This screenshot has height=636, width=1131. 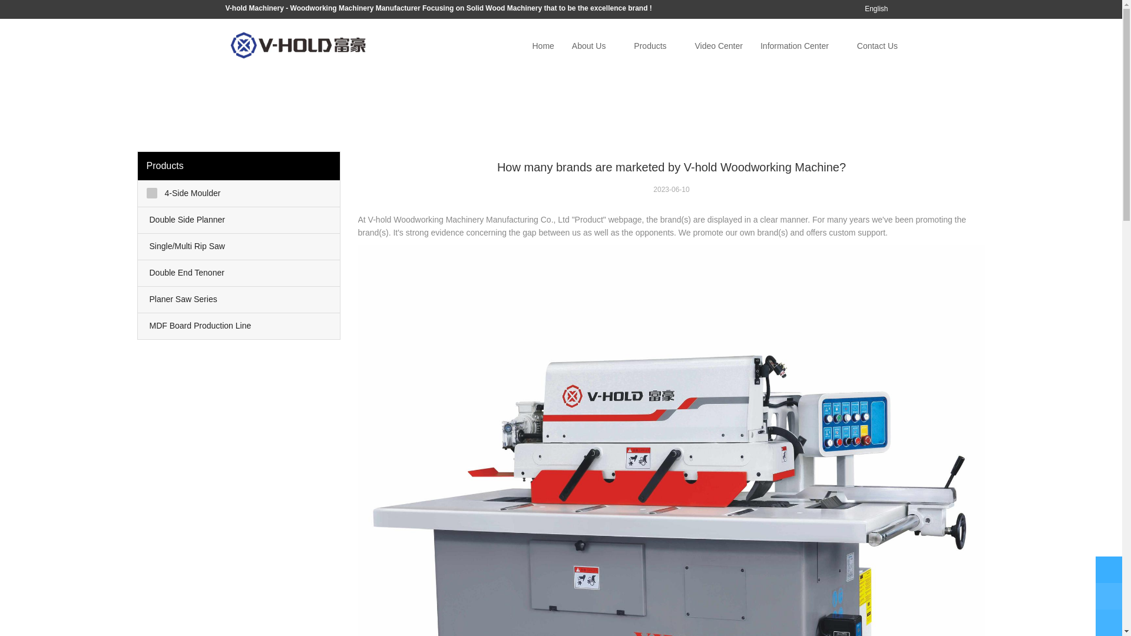 What do you see at coordinates (239, 273) in the screenshot?
I see `Double End Tenoner` at bounding box center [239, 273].